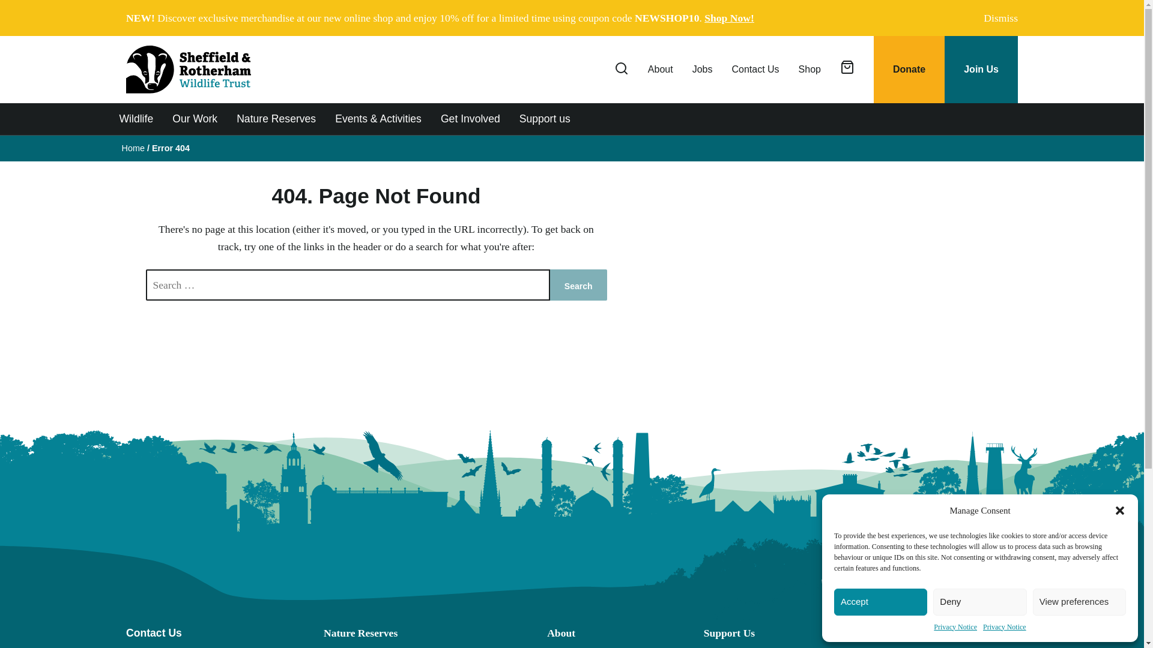 The height and width of the screenshot is (648, 1153). Describe the element at coordinates (1004, 627) in the screenshot. I see `Privacy Notice` at that location.